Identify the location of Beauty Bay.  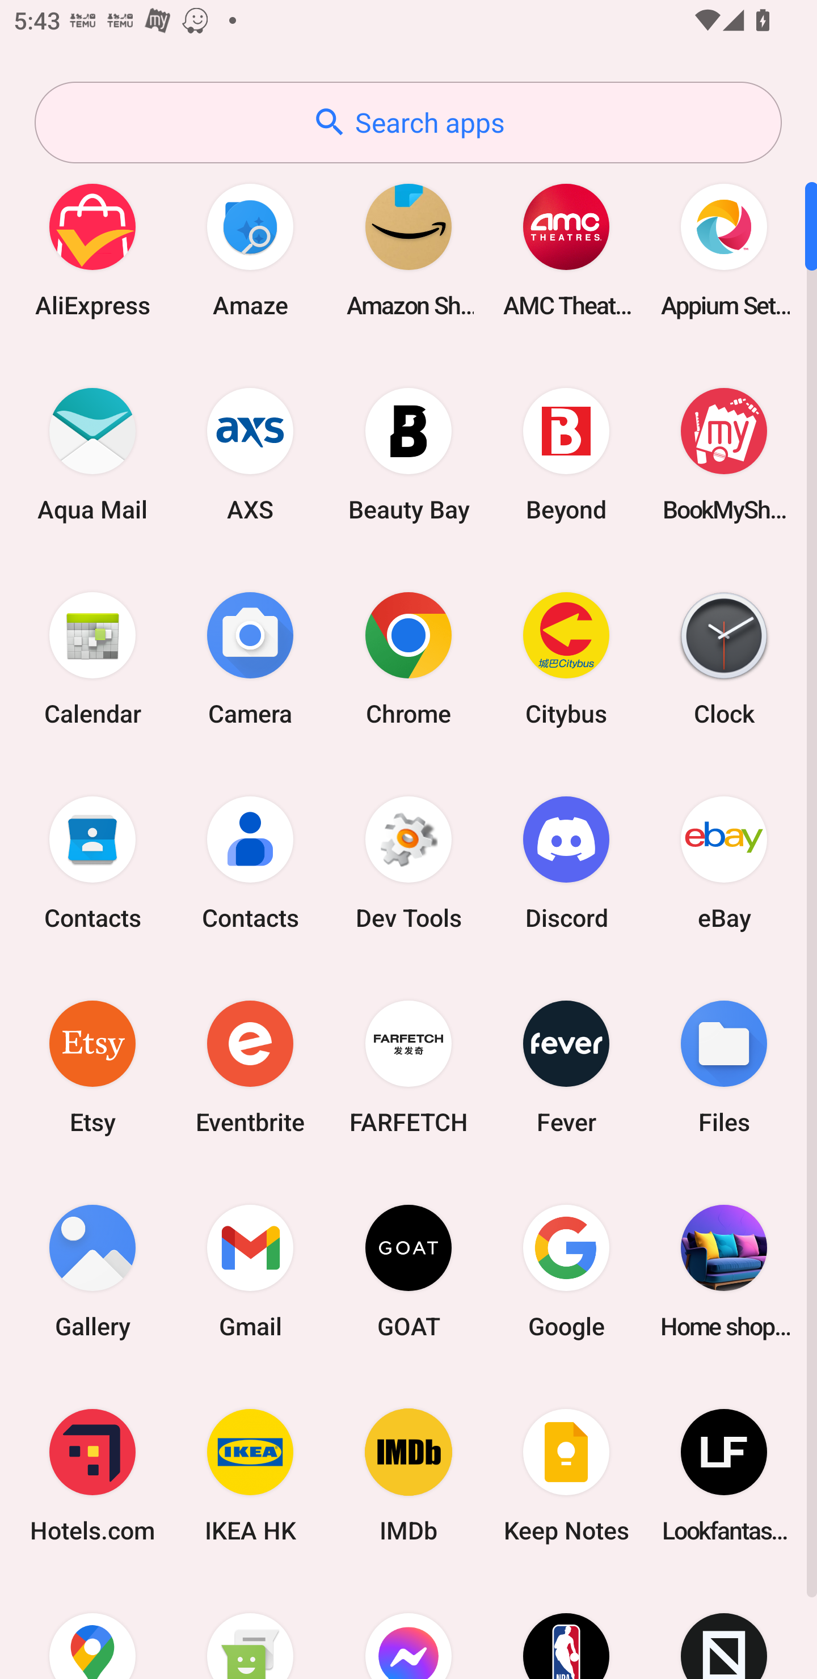
(408, 454).